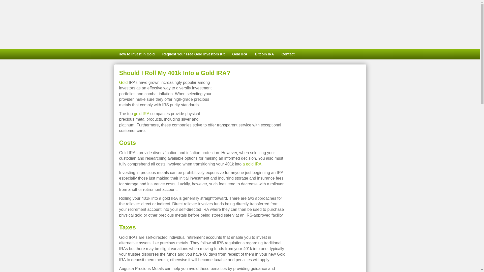 Image resolution: width=484 pixels, height=272 pixels. I want to click on Contact, so click(288, 54).